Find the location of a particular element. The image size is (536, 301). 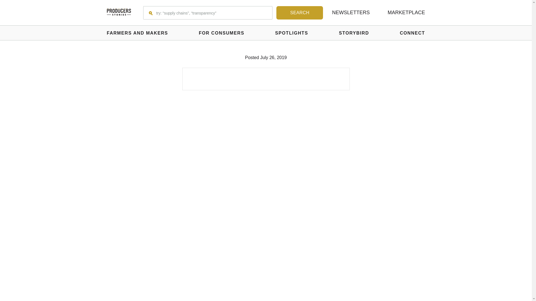

NEWSLETTERS is located at coordinates (351, 12).